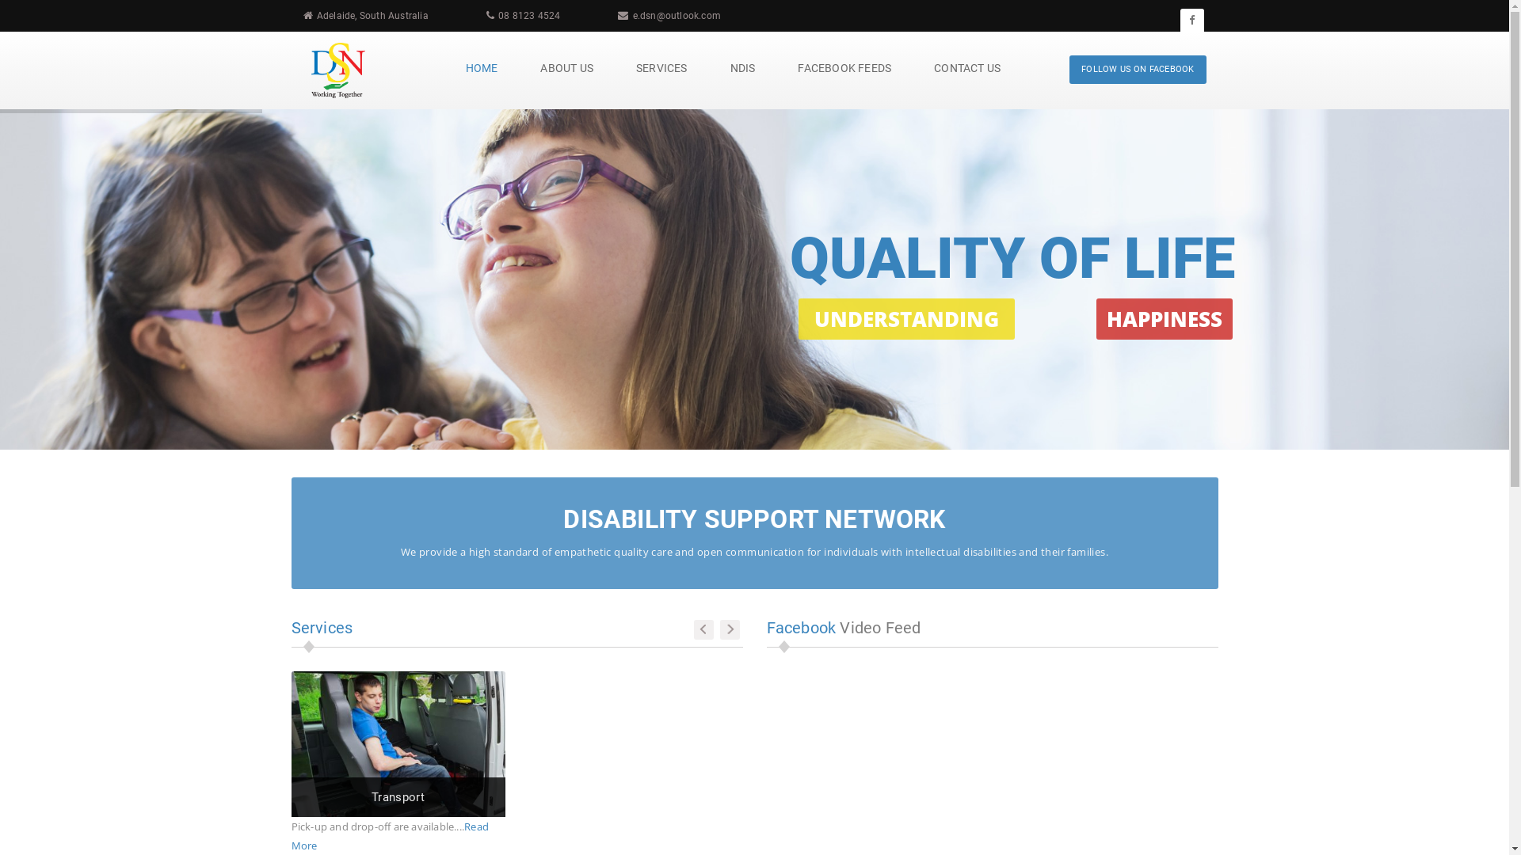 The width and height of the screenshot is (1521, 855). Describe the element at coordinates (729, 630) in the screenshot. I see `Next` at that location.